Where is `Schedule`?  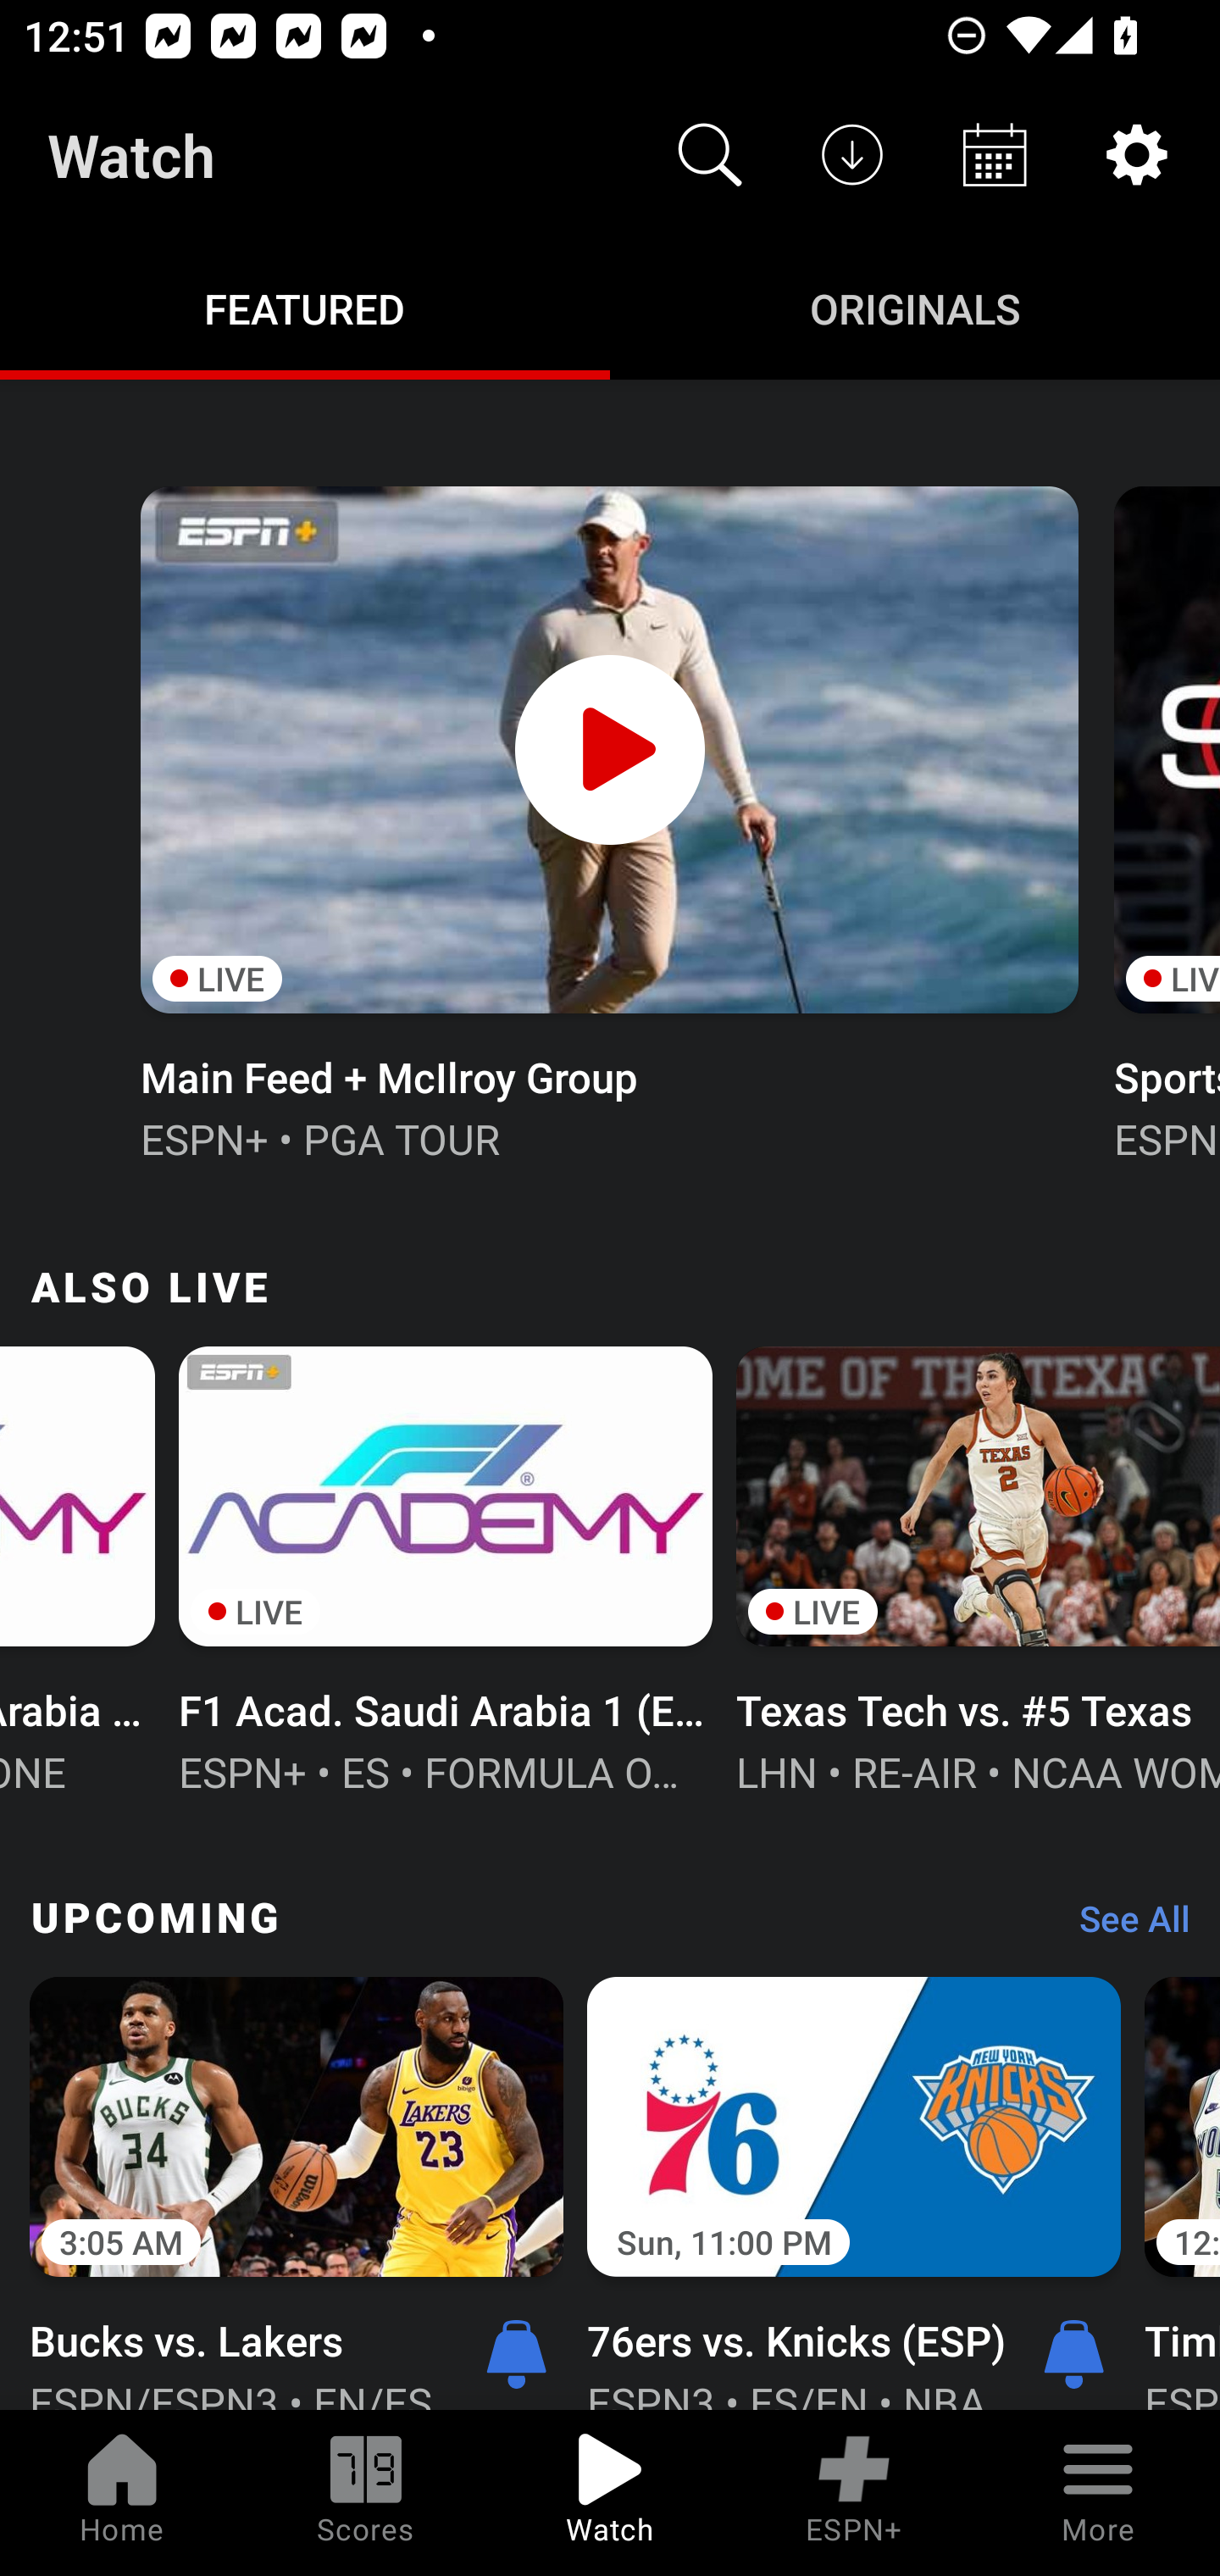 Schedule is located at coordinates (995, 154).